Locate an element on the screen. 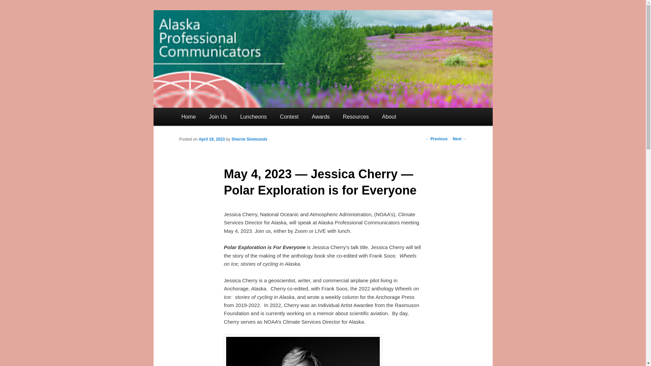  Home is located at coordinates (189, 117).